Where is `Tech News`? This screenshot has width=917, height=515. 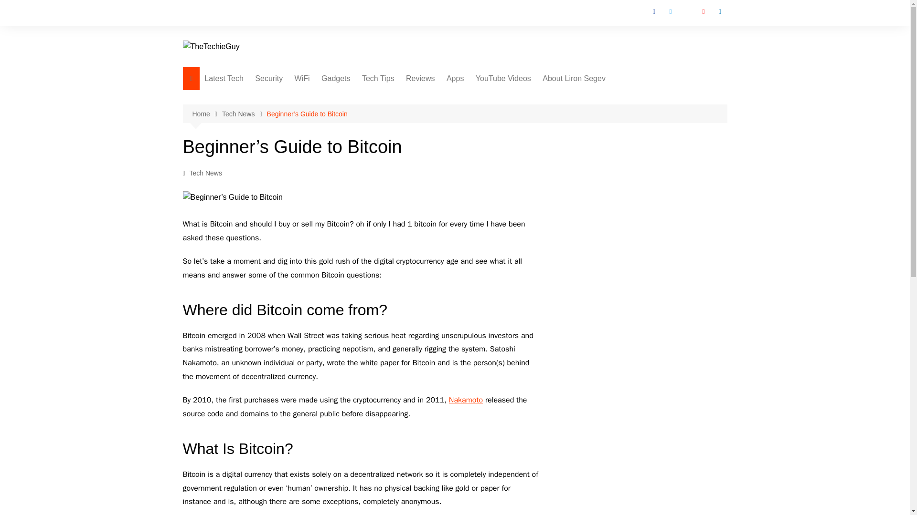 Tech News is located at coordinates (244, 113).